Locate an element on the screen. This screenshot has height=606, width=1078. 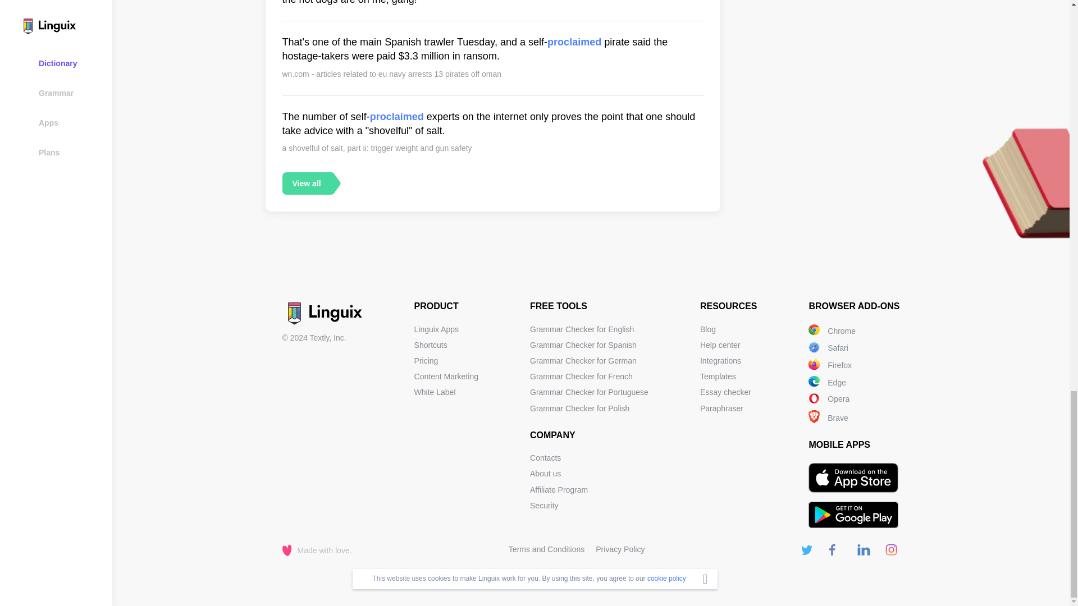
Grammar Checker for Portuguese is located at coordinates (590, 392).